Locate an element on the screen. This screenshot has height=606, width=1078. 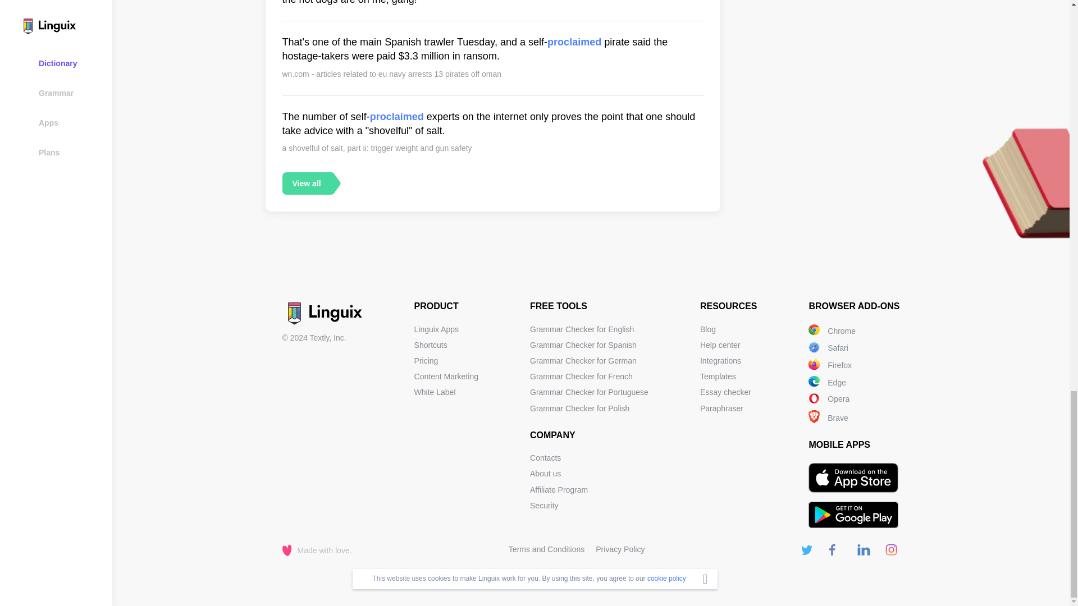
Grammar Checker for Portuguese is located at coordinates (590, 392).